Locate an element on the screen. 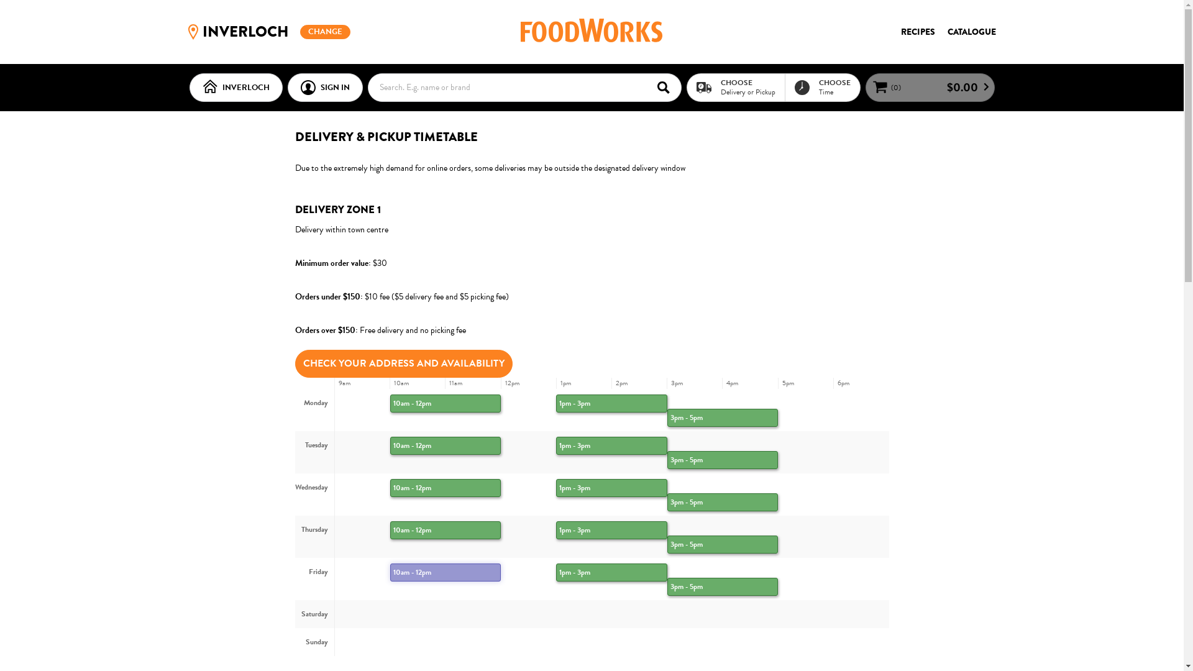  Search is located at coordinates (667, 87).